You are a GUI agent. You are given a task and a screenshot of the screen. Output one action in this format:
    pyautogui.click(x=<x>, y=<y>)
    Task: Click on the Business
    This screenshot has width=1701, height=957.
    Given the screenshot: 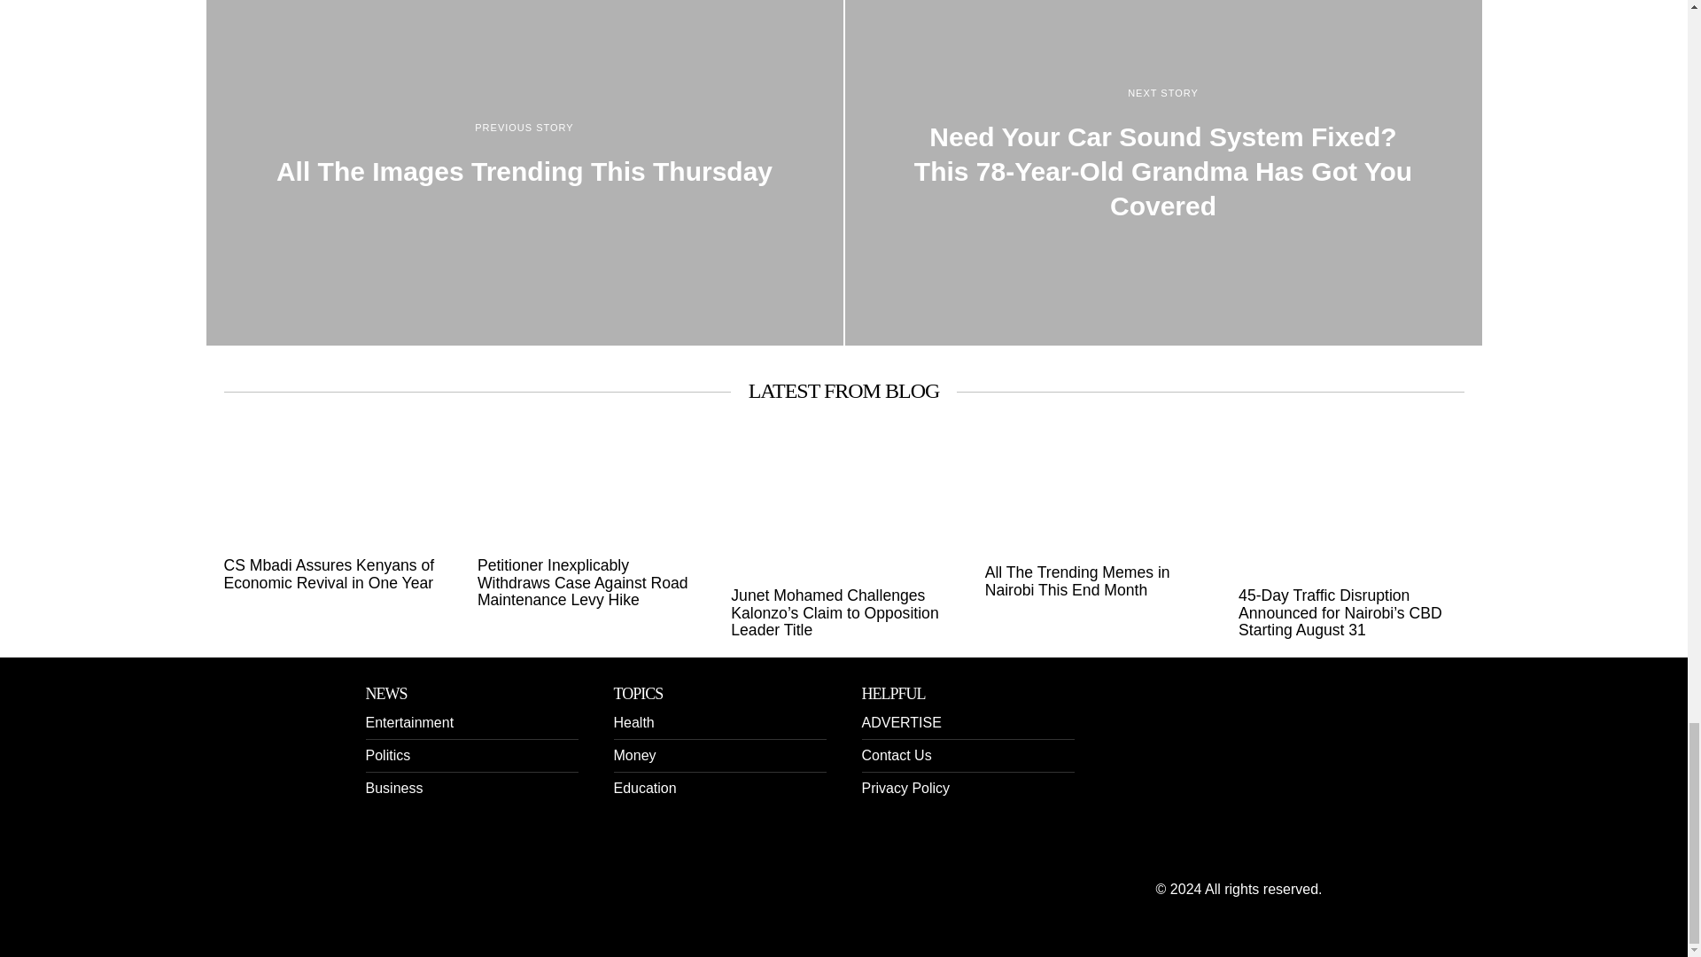 What is the action you would take?
    pyautogui.click(x=393, y=788)
    